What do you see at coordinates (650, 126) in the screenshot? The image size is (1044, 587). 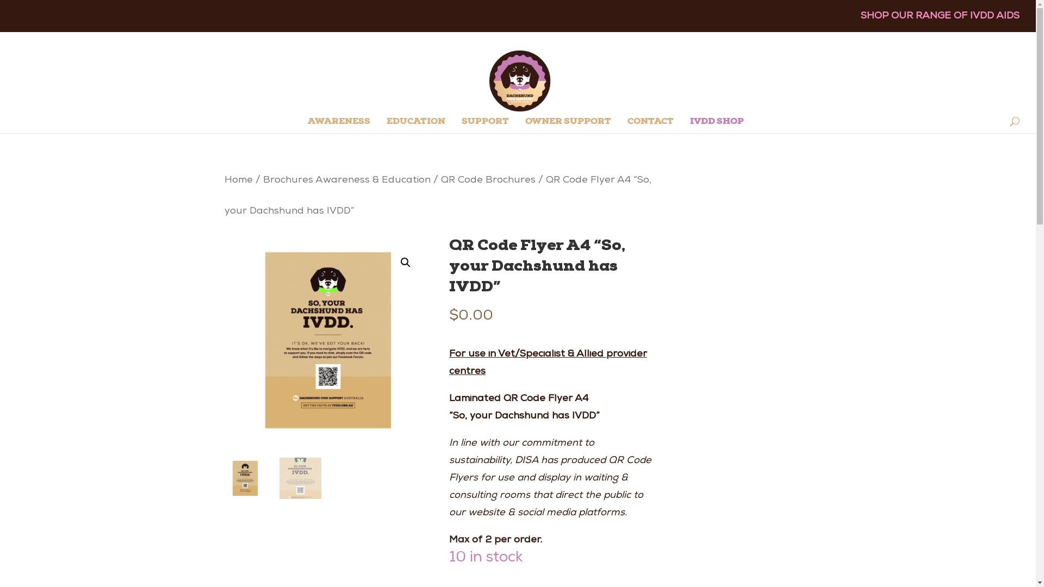 I see `CONTACT` at bounding box center [650, 126].